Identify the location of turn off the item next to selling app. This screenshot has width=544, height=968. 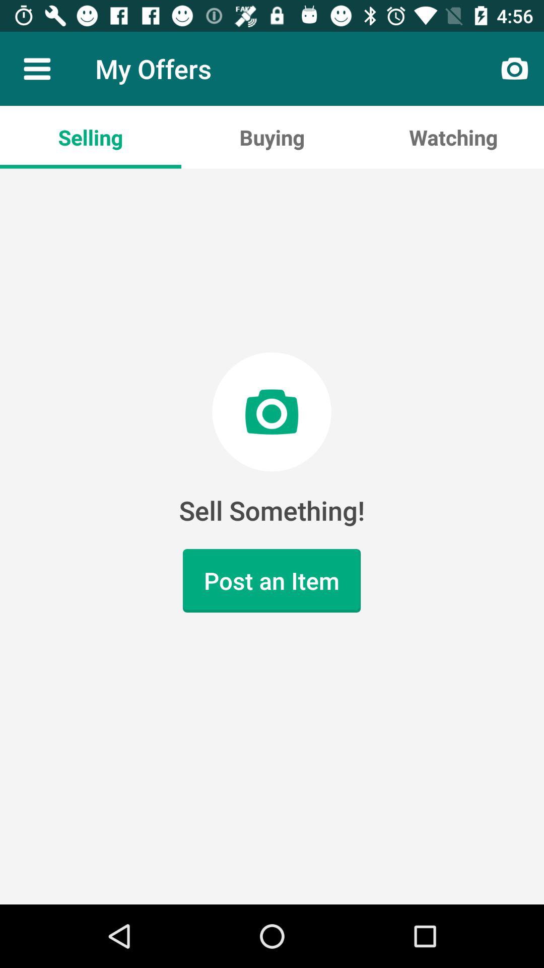
(272, 137).